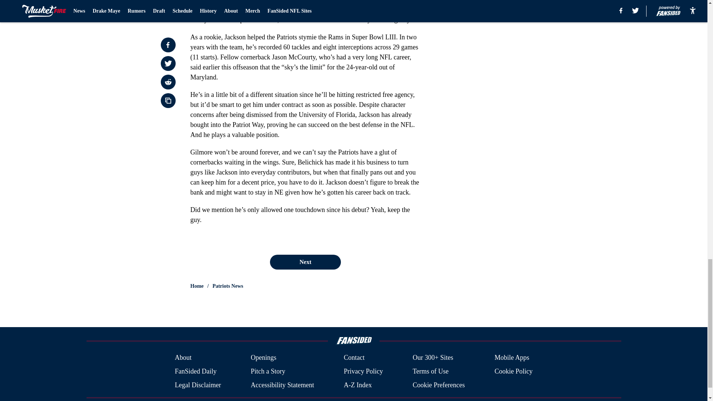  What do you see at coordinates (318, 1) in the screenshot?
I see `JC Jackson` at bounding box center [318, 1].